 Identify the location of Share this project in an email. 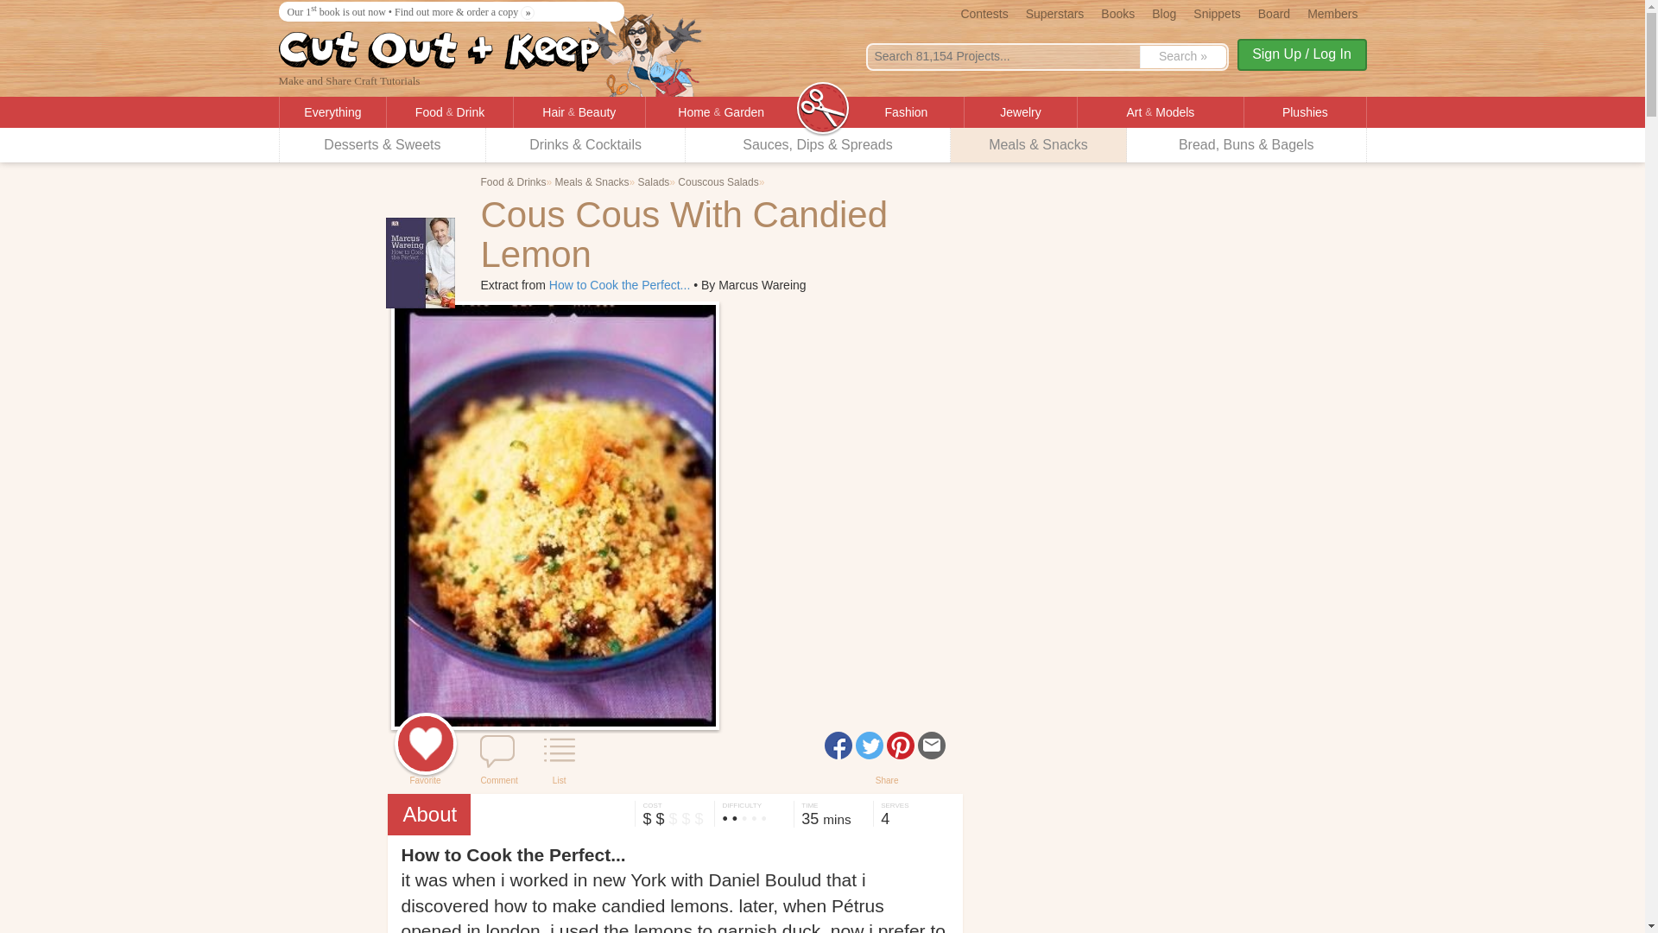
(931, 745).